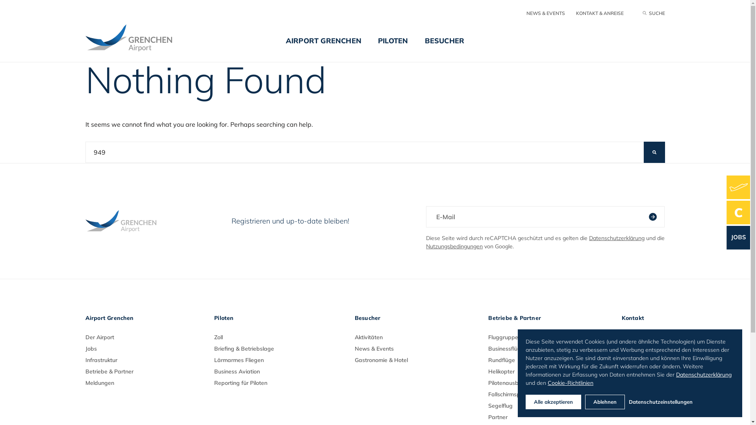 The height and width of the screenshot is (425, 756). I want to click on Grenchen Airport, so click(128, 38).